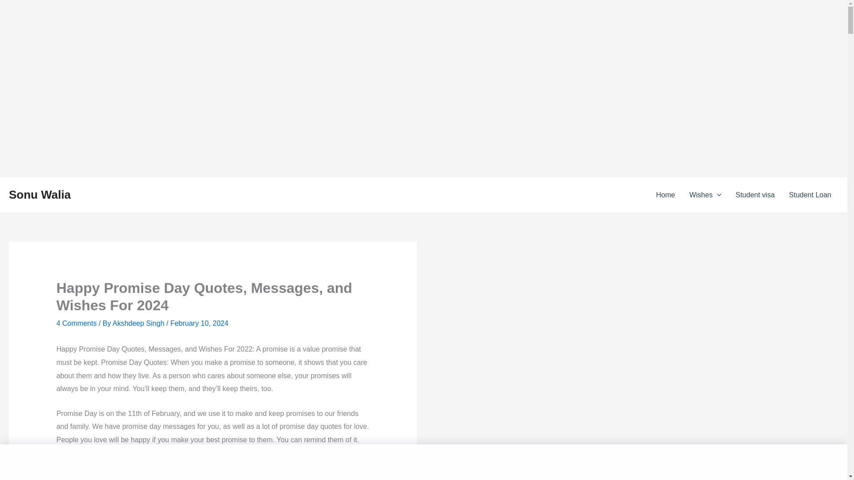  What do you see at coordinates (705, 195) in the screenshot?
I see `Wishes` at bounding box center [705, 195].